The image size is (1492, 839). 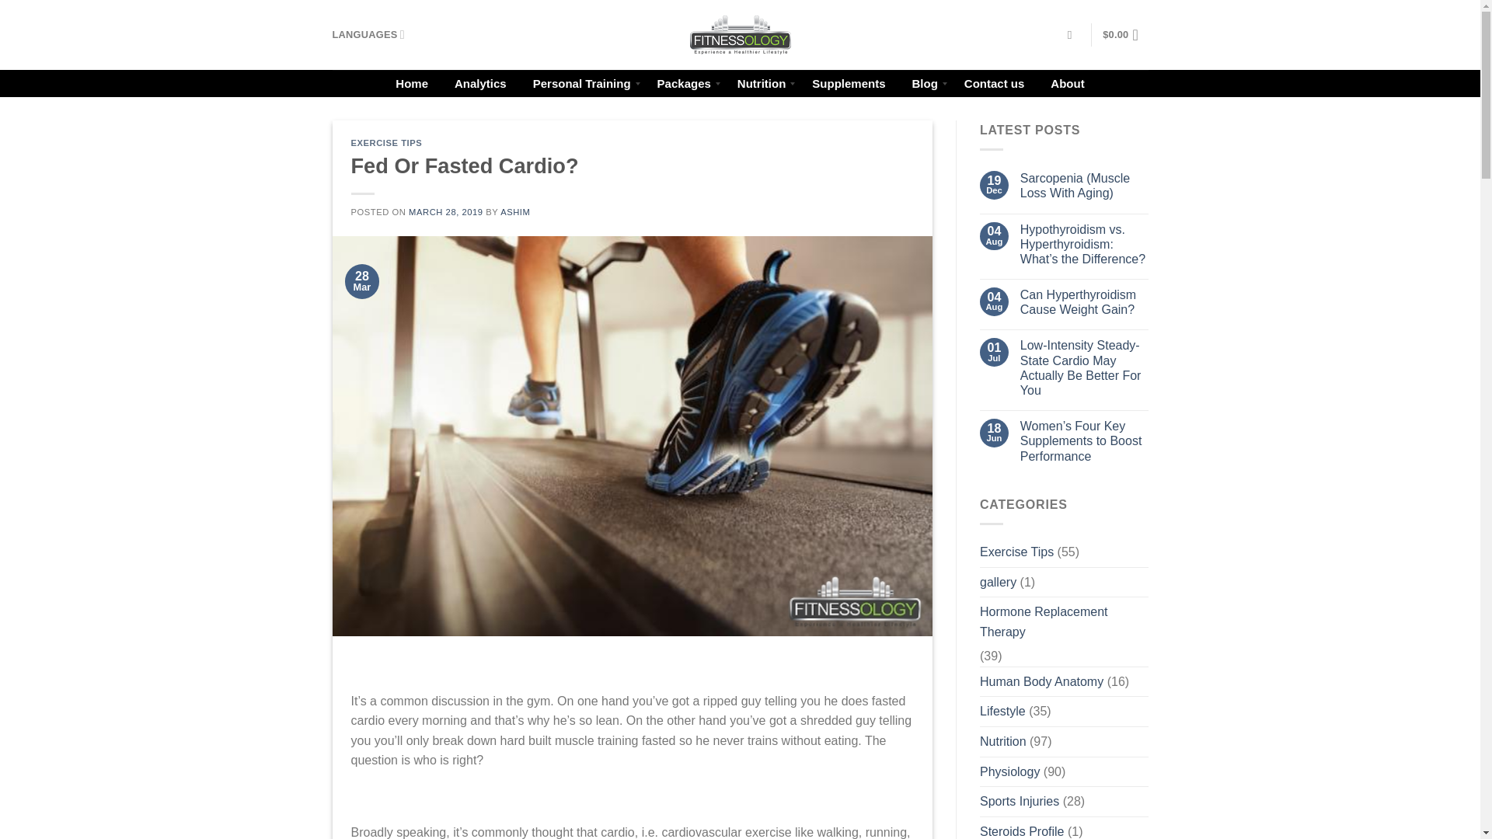 What do you see at coordinates (386, 143) in the screenshot?
I see `EXERCISE TIPS` at bounding box center [386, 143].